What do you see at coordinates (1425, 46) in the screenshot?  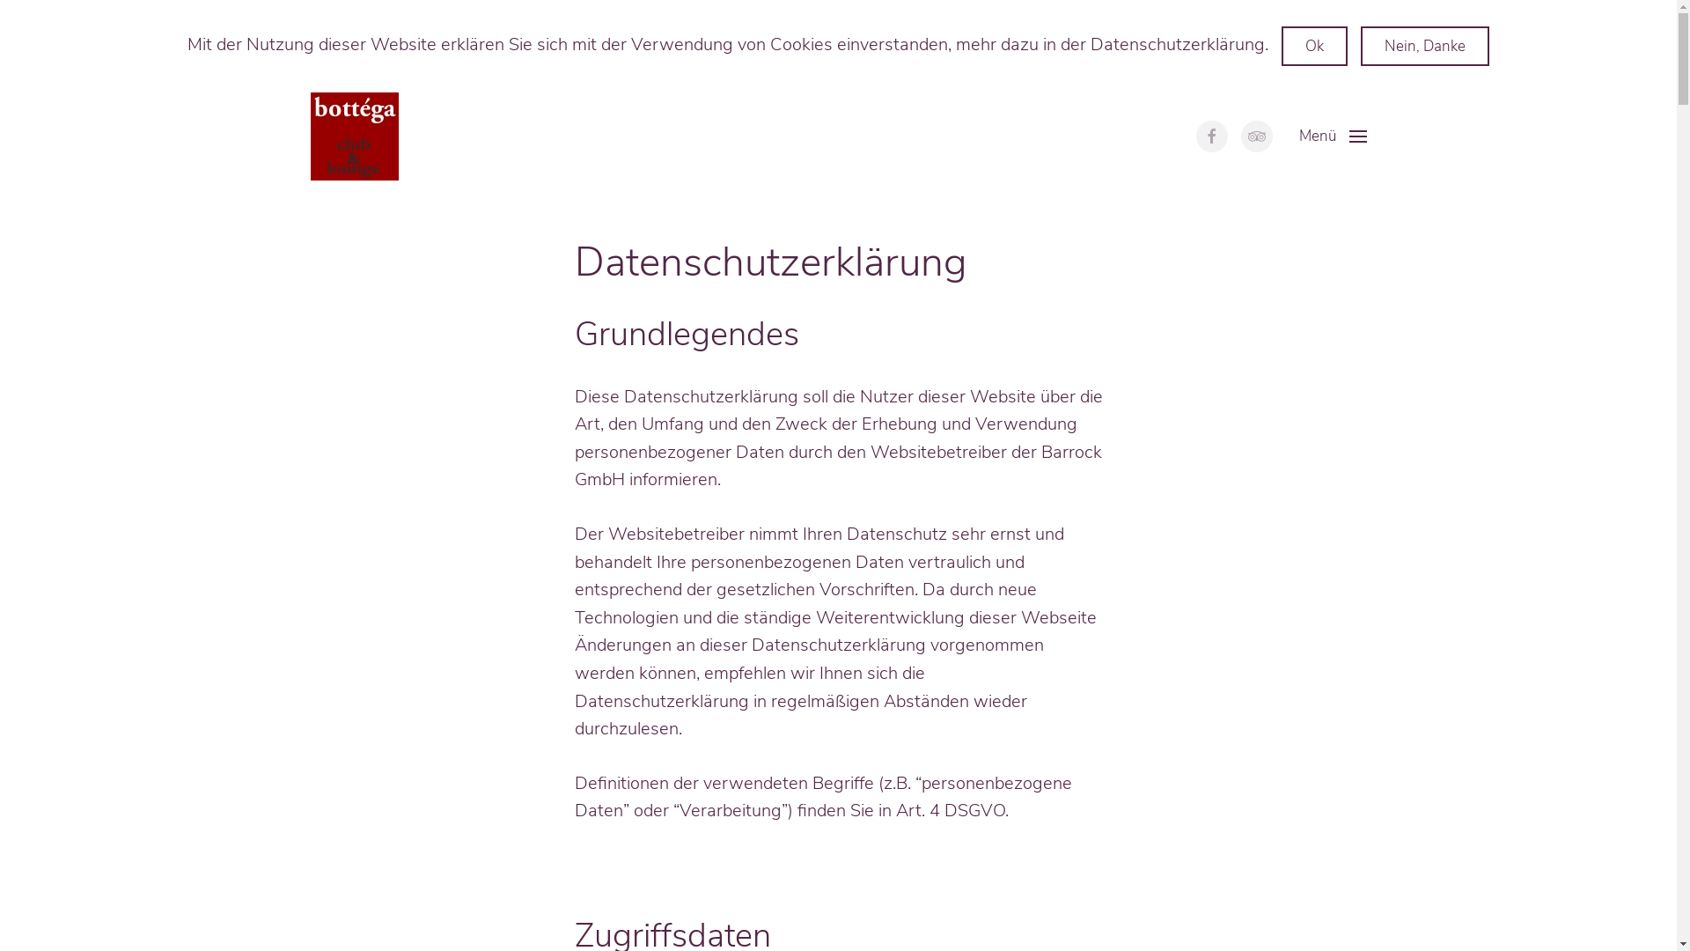 I see `Nein, Danke` at bounding box center [1425, 46].